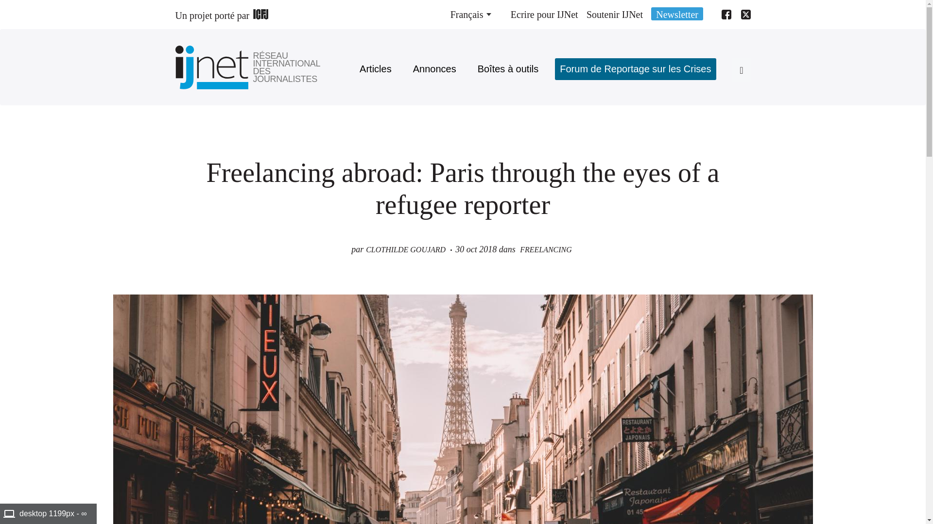 This screenshot has height=524, width=933. Describe the element at coordinates (287, 67) in the screenshot. I see `Home` at that location.